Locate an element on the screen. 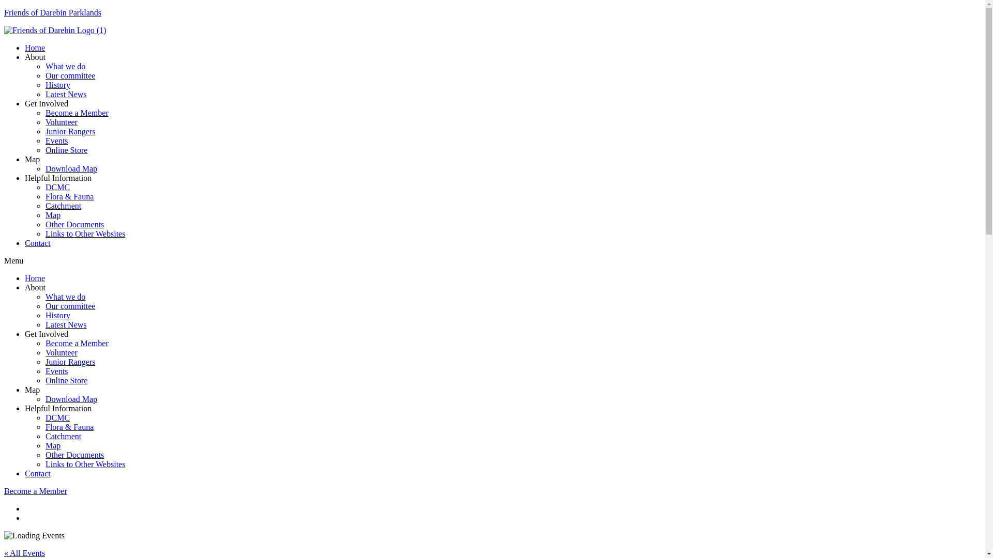 The width and height of the screenshot is (993, 558). Volunteer is located at coordinates (62, 352).